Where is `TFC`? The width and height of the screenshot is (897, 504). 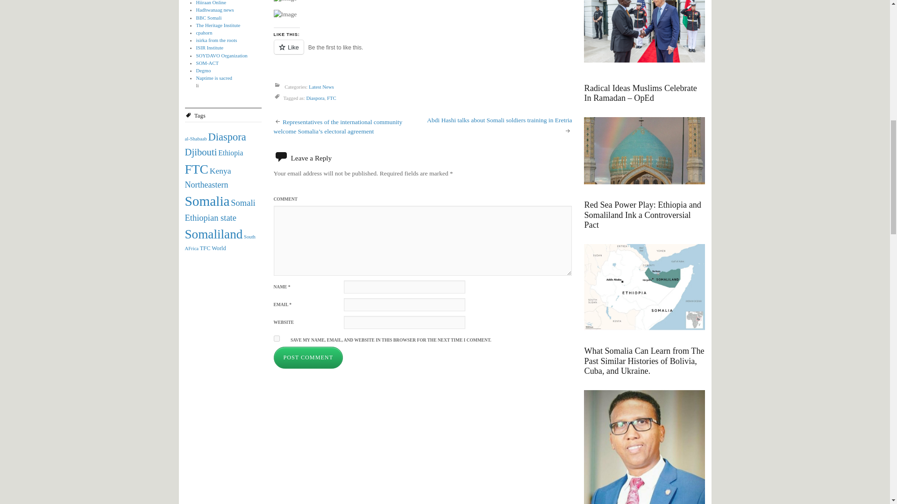
TFC is located at coordinates (206, 248).